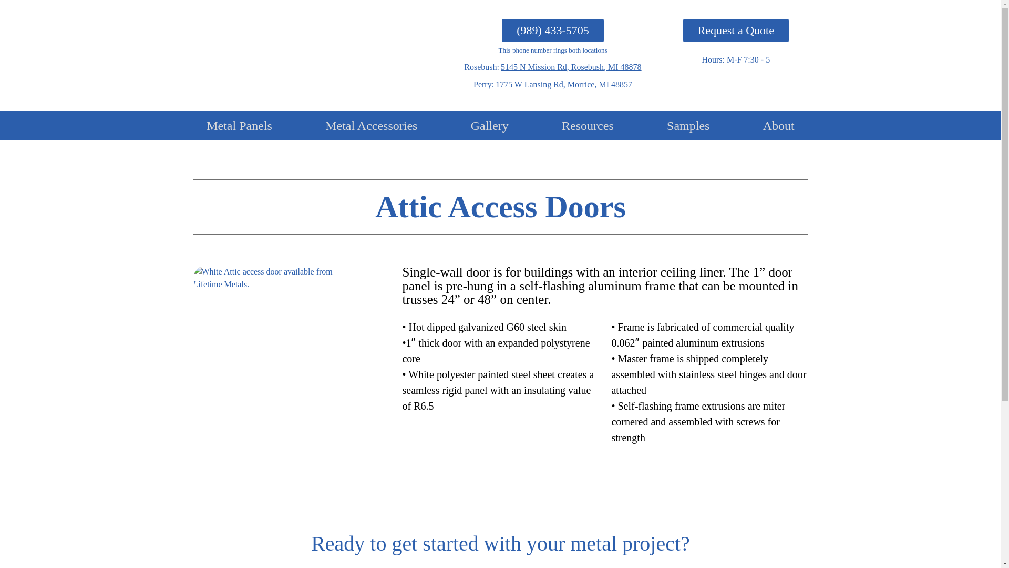 The width and height of the screenshot is (1009, 568). I want to click on 5145 N Mission Rd, Rosebush, MI 48878, so click(571, 66).